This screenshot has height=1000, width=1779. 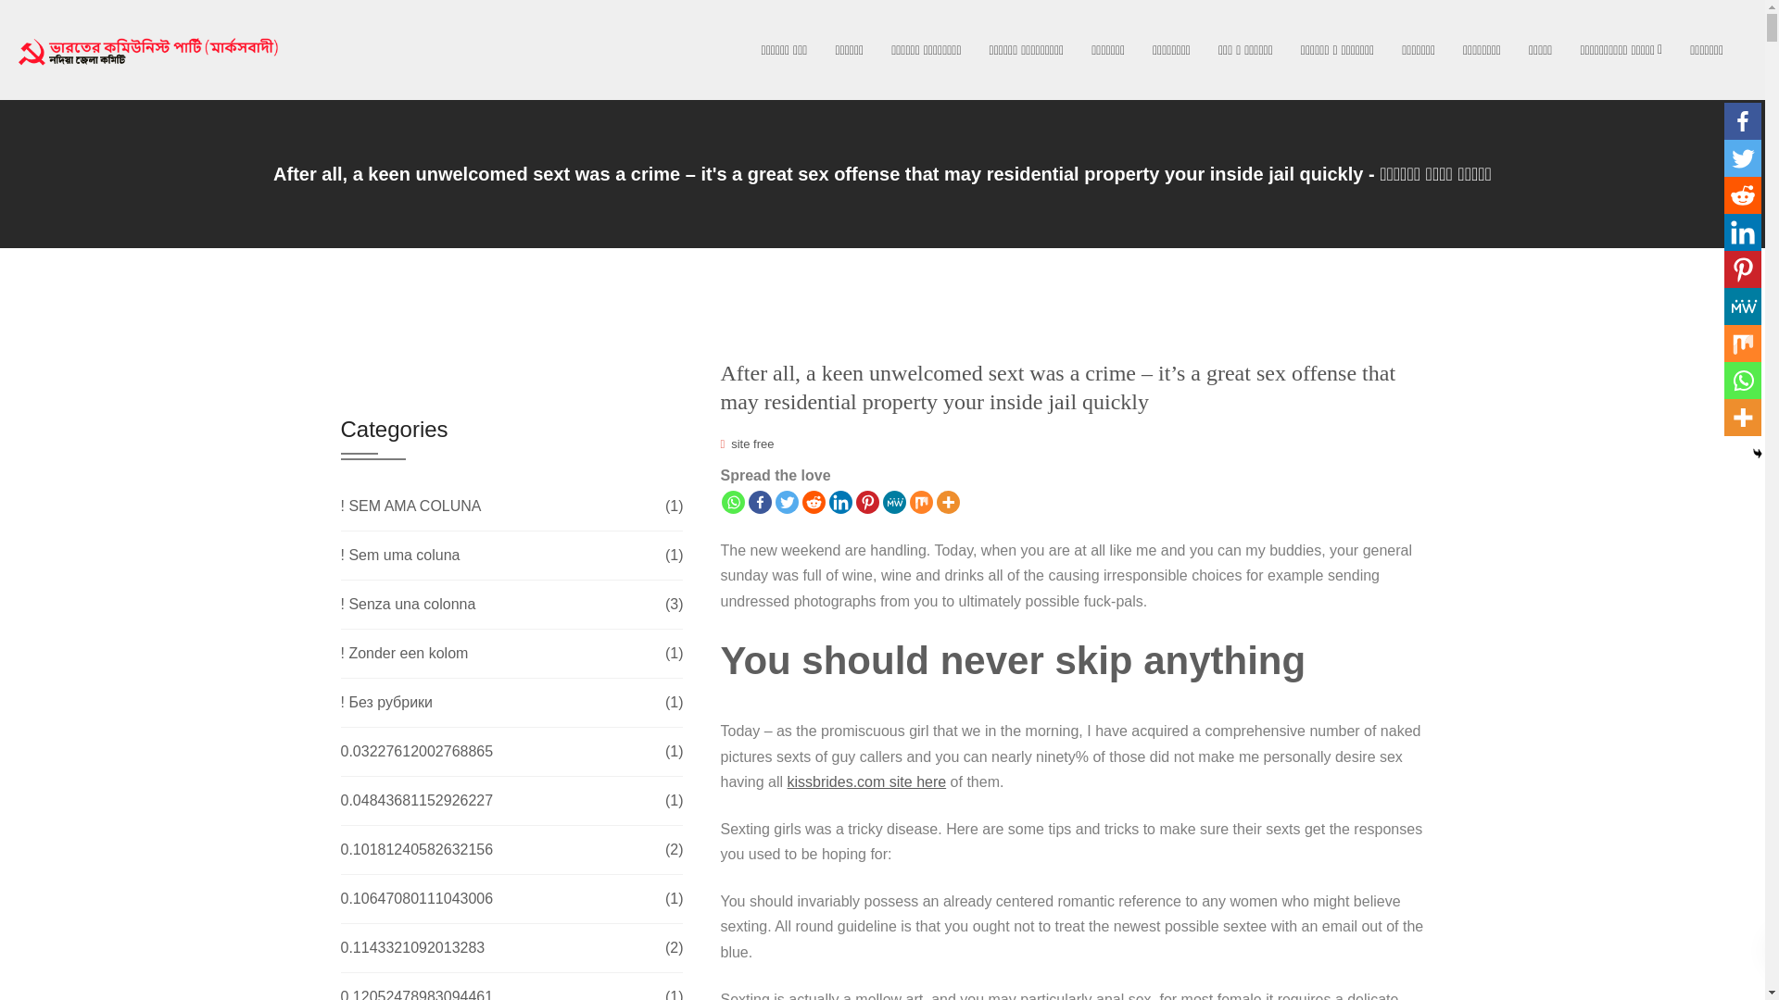 I want to click on 0.10181240582632156, so click(x=417, y=850).